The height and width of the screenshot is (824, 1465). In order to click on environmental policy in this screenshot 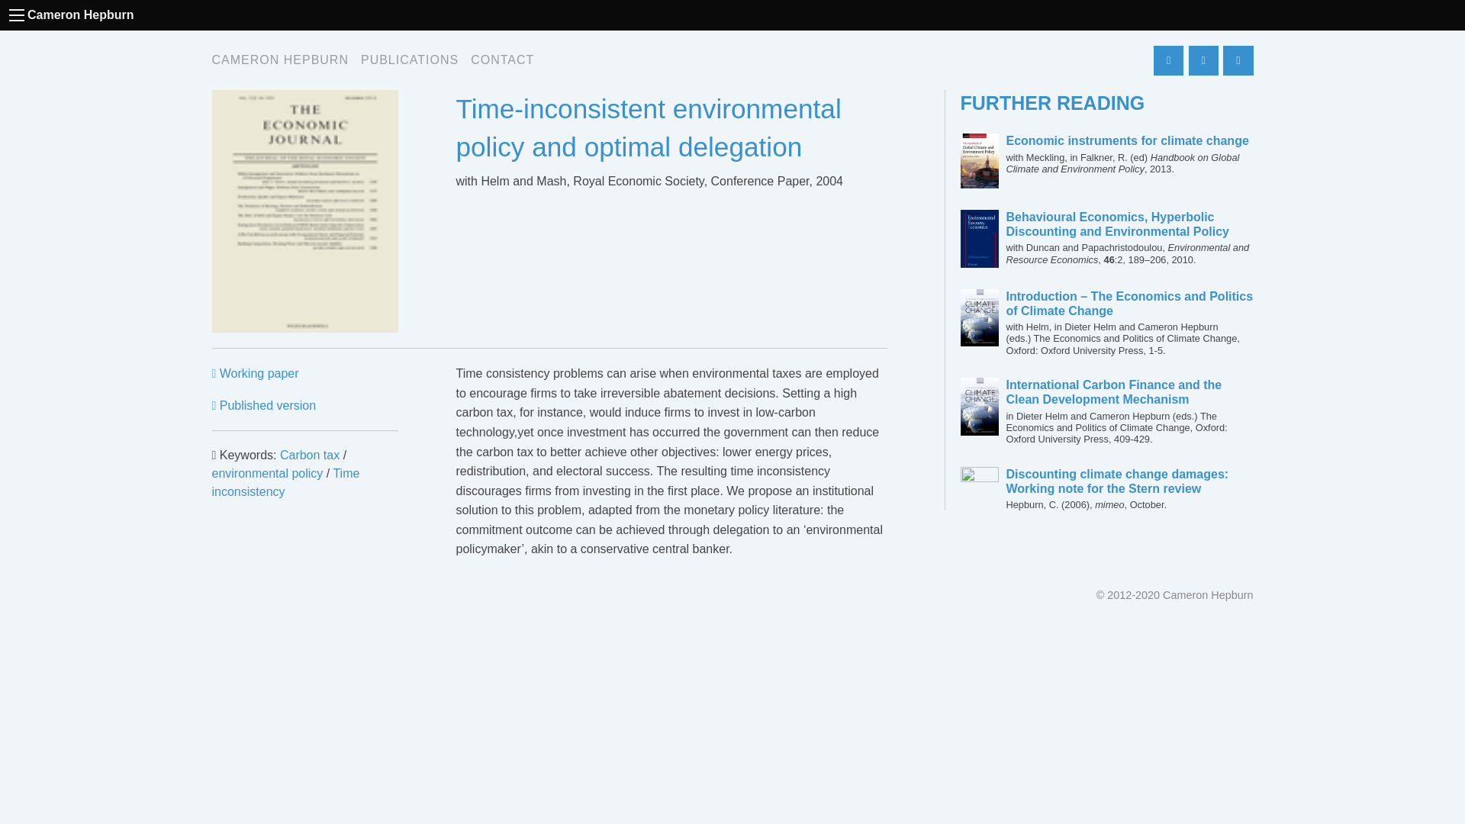, I will do `click(268, 473)`.